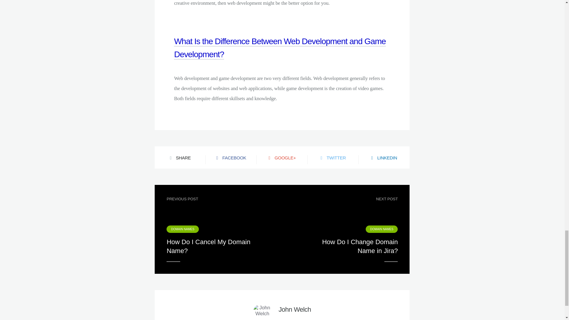 This screenshot has width=569, height=320. I want to click on FACEBOOK, so click(231, 157).